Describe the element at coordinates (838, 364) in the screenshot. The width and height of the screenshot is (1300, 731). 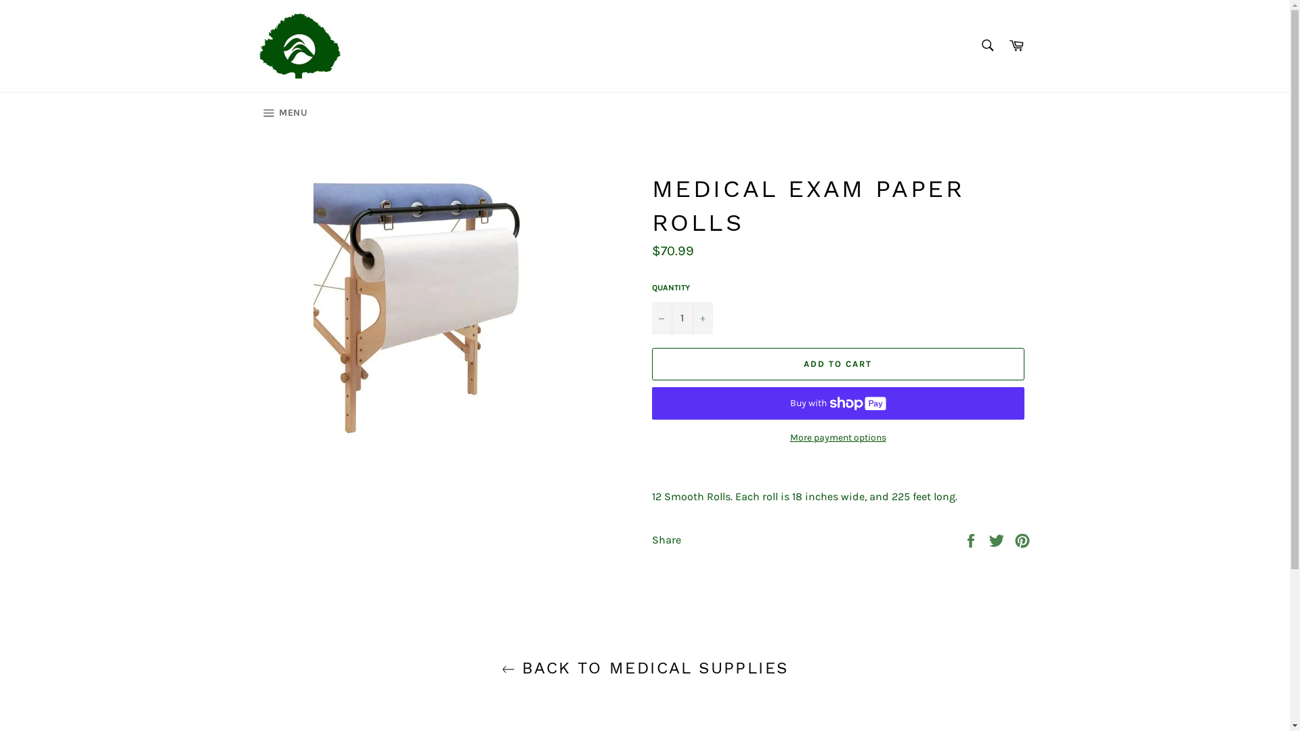
I see `ADD TO CART` at that location.